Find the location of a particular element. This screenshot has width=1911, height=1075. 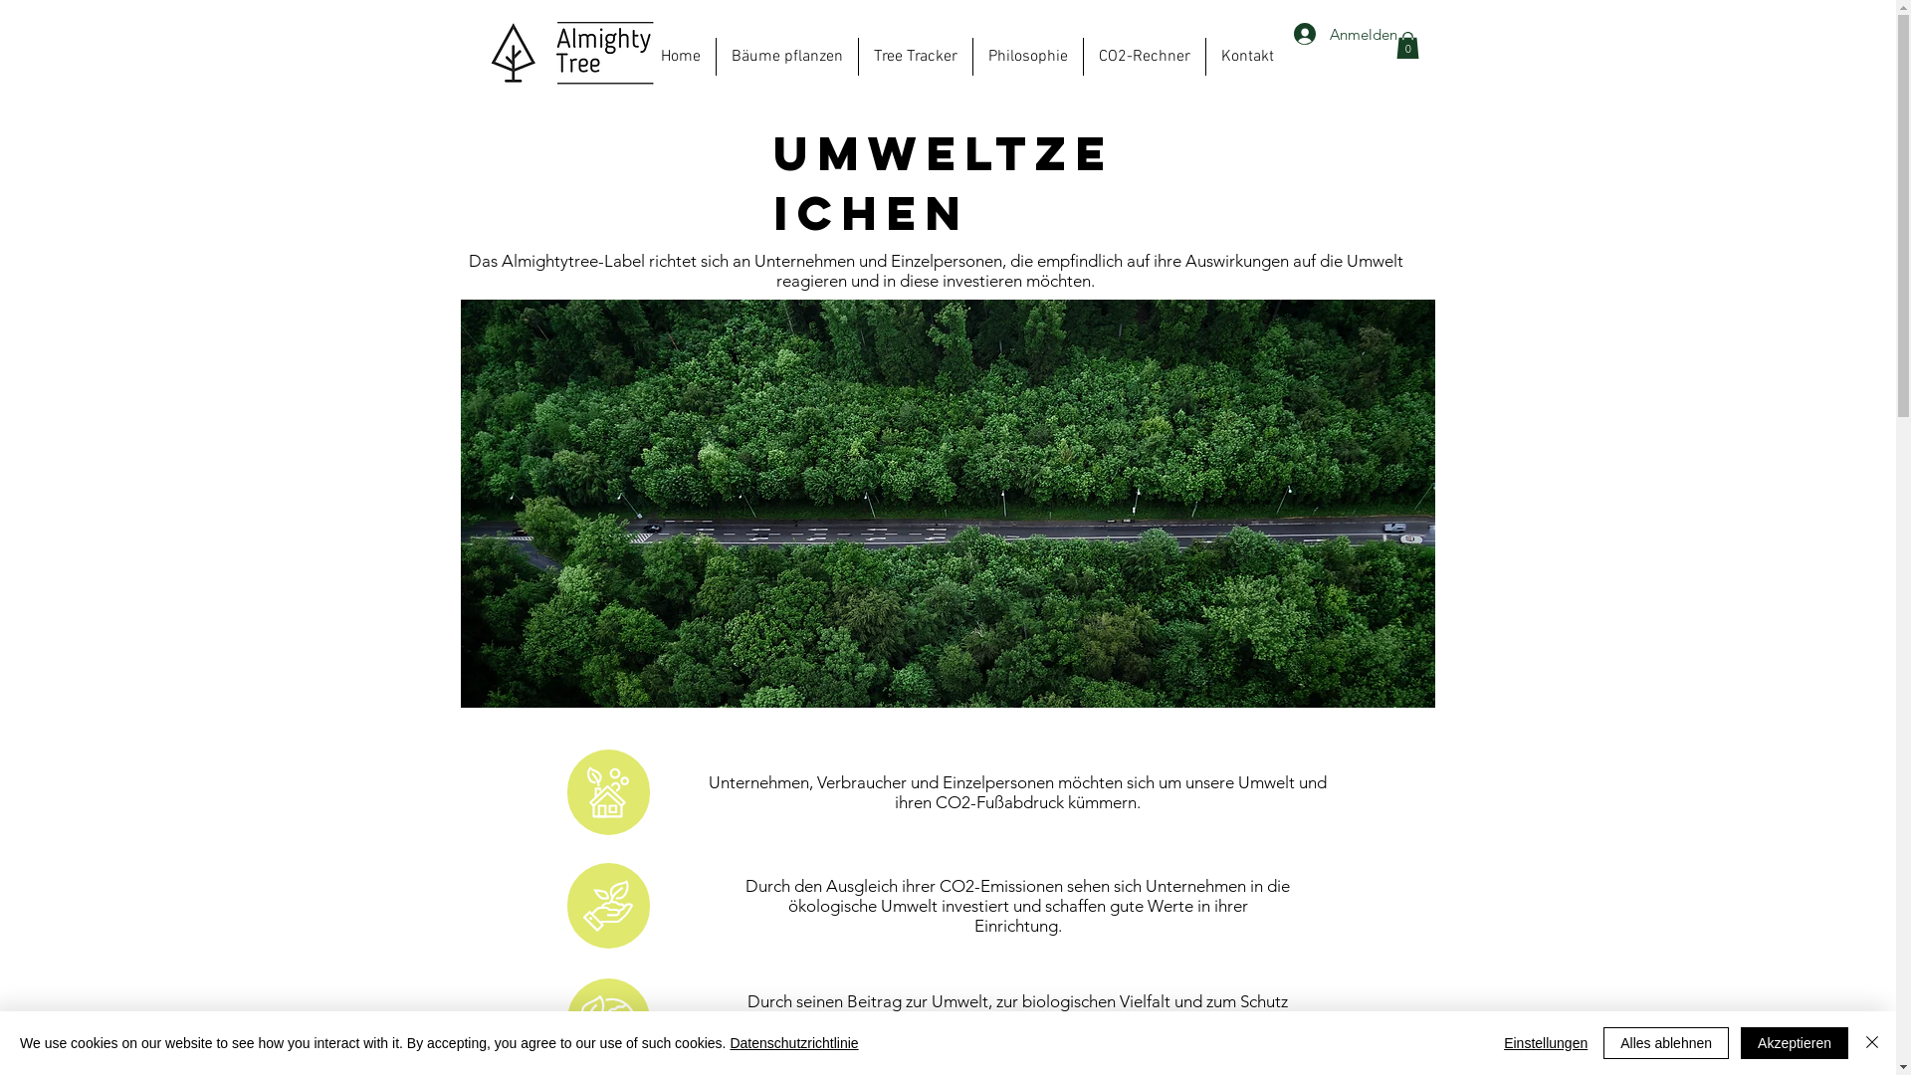

Home is located at coordinates (680, 57).